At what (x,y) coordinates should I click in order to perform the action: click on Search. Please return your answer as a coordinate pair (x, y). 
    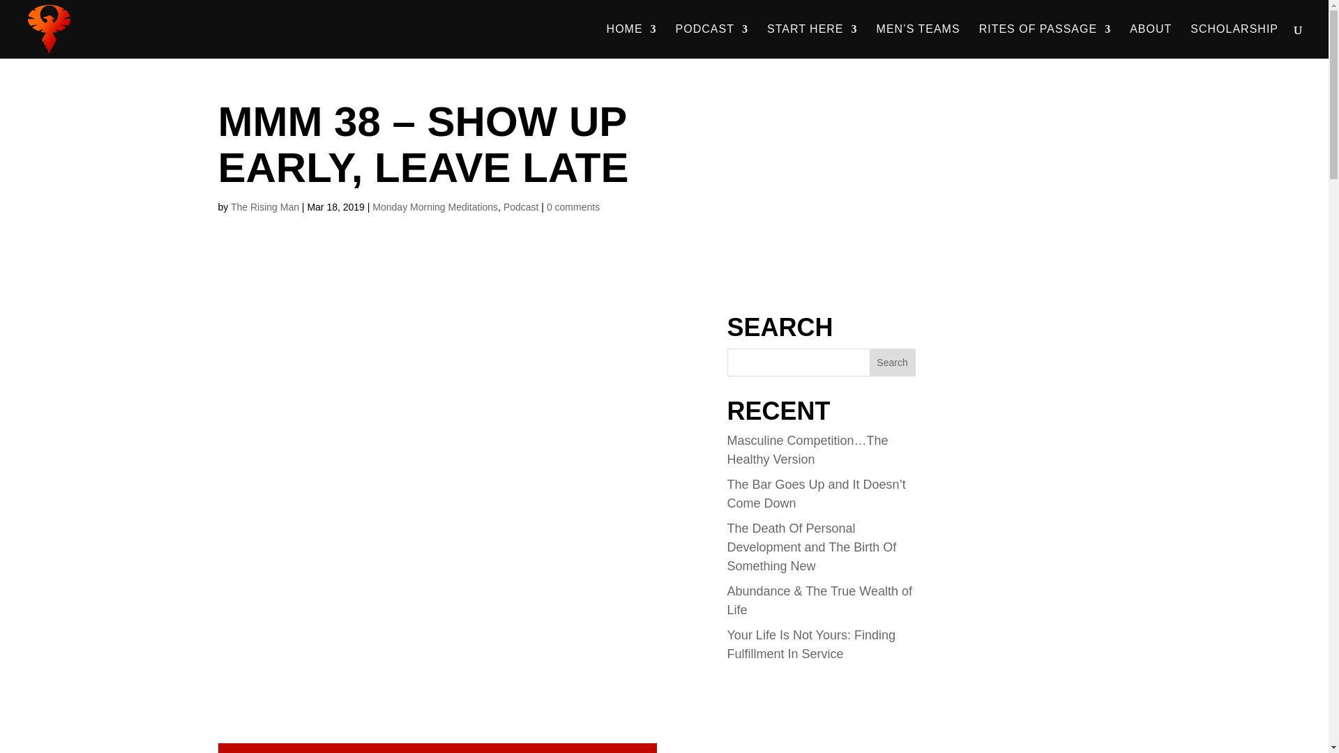
    Looking at the image, I should click on (893, 363).